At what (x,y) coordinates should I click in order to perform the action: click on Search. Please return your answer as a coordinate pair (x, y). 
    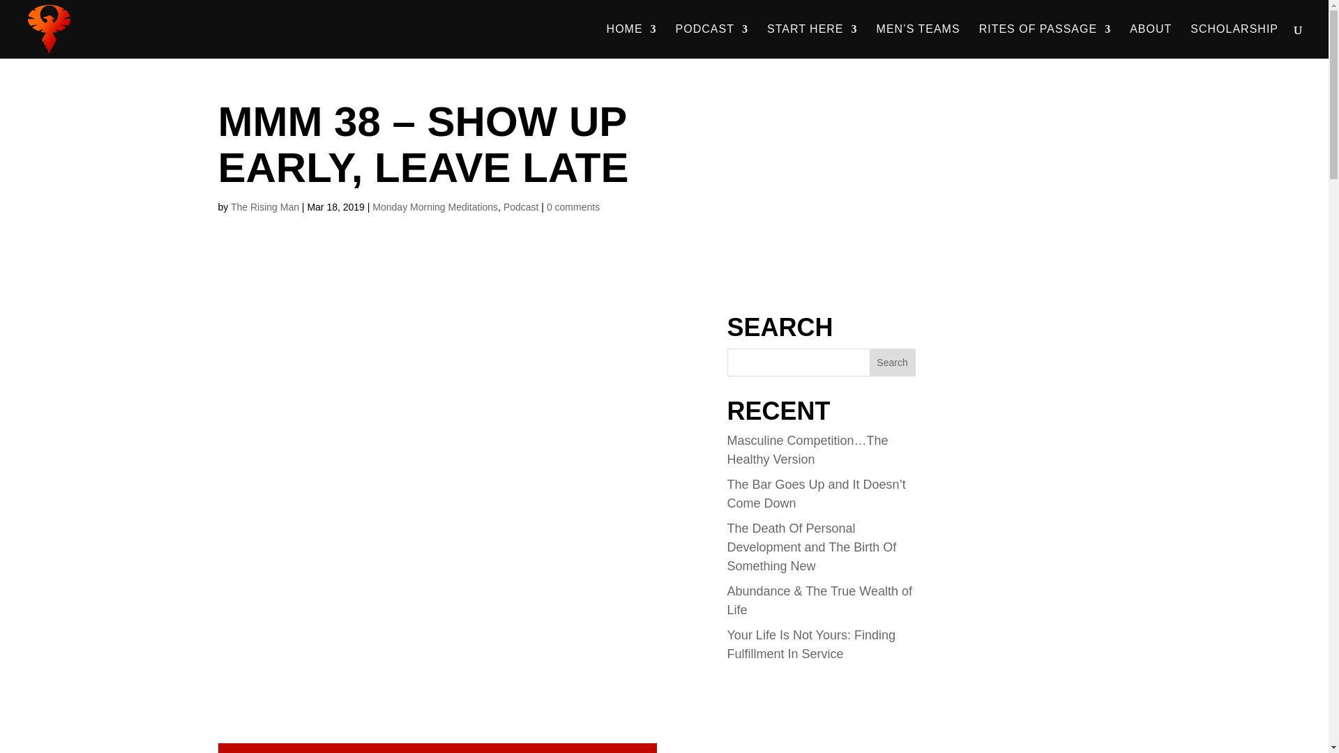
    Looking at the image, I should click on (893, 363).